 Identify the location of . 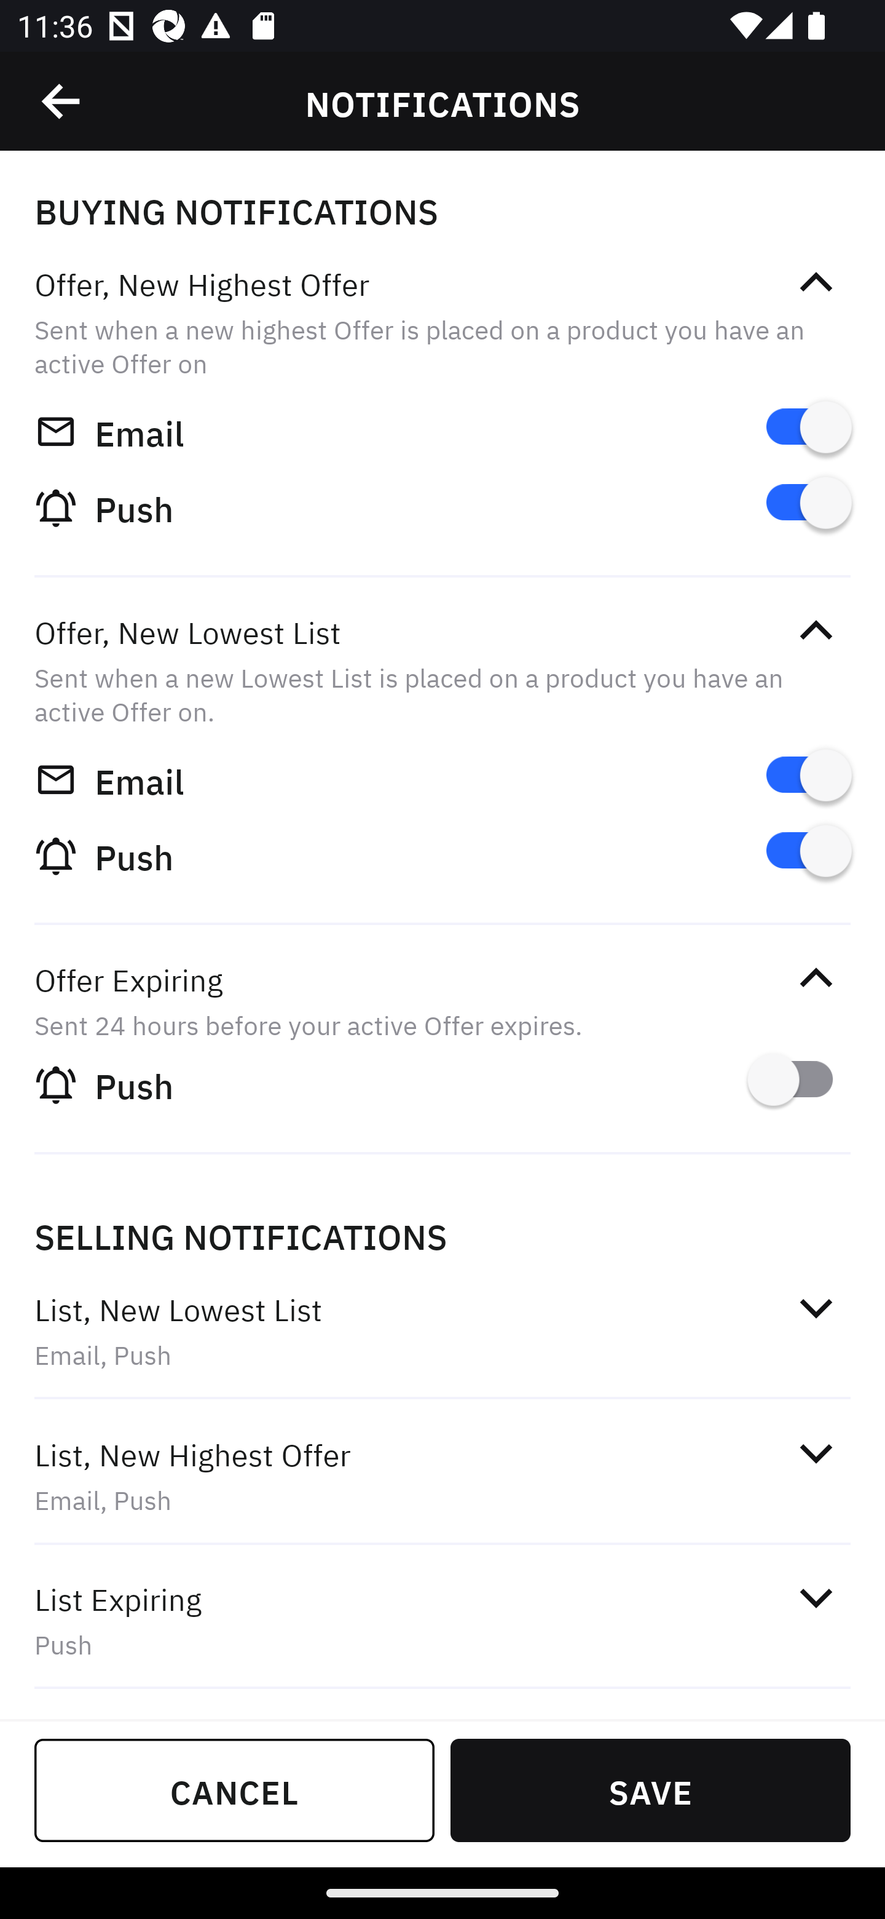
(816, 283).